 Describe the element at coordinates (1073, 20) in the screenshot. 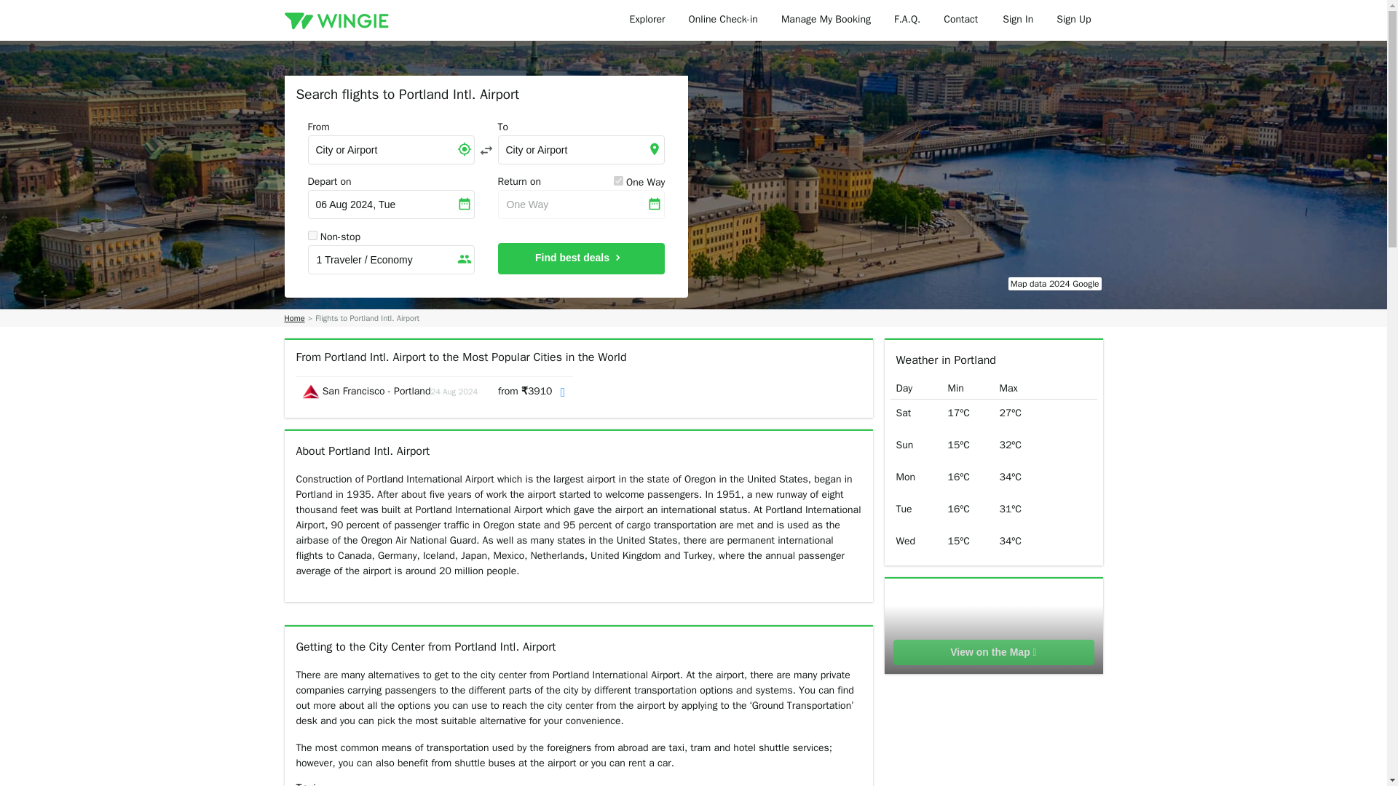

I see `Sign Up` at that location.